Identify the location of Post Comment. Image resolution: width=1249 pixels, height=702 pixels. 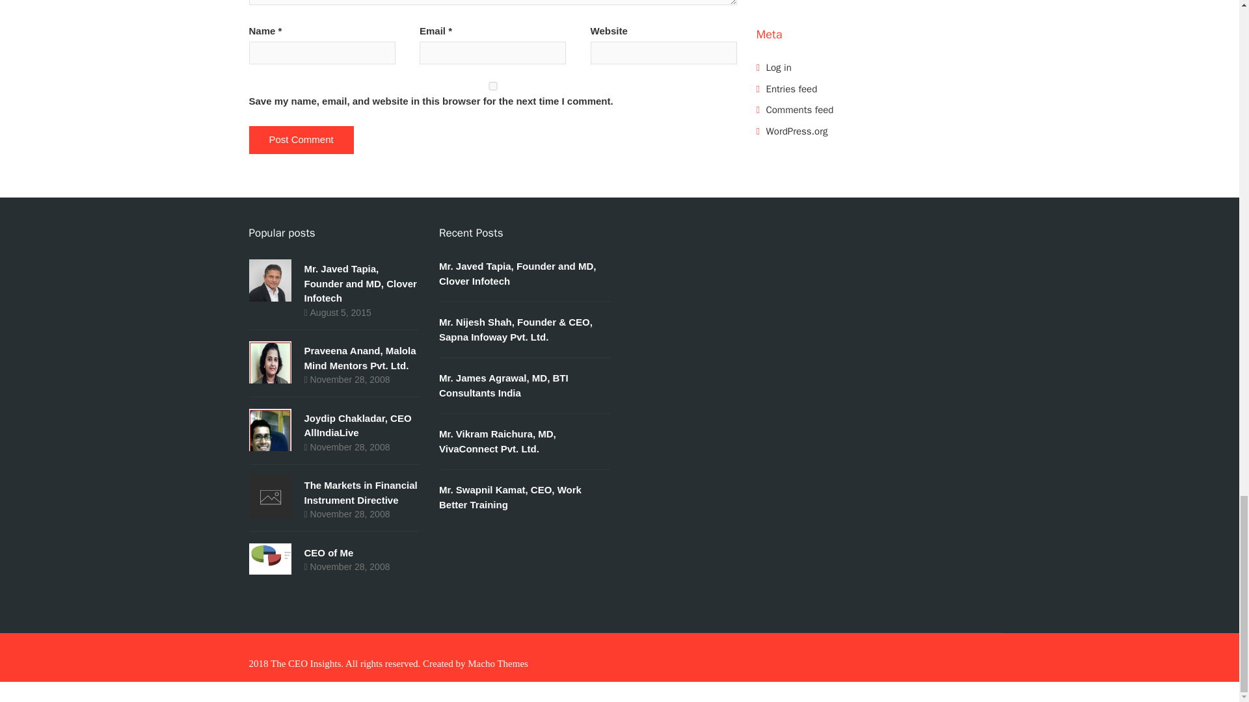
(301, 140).